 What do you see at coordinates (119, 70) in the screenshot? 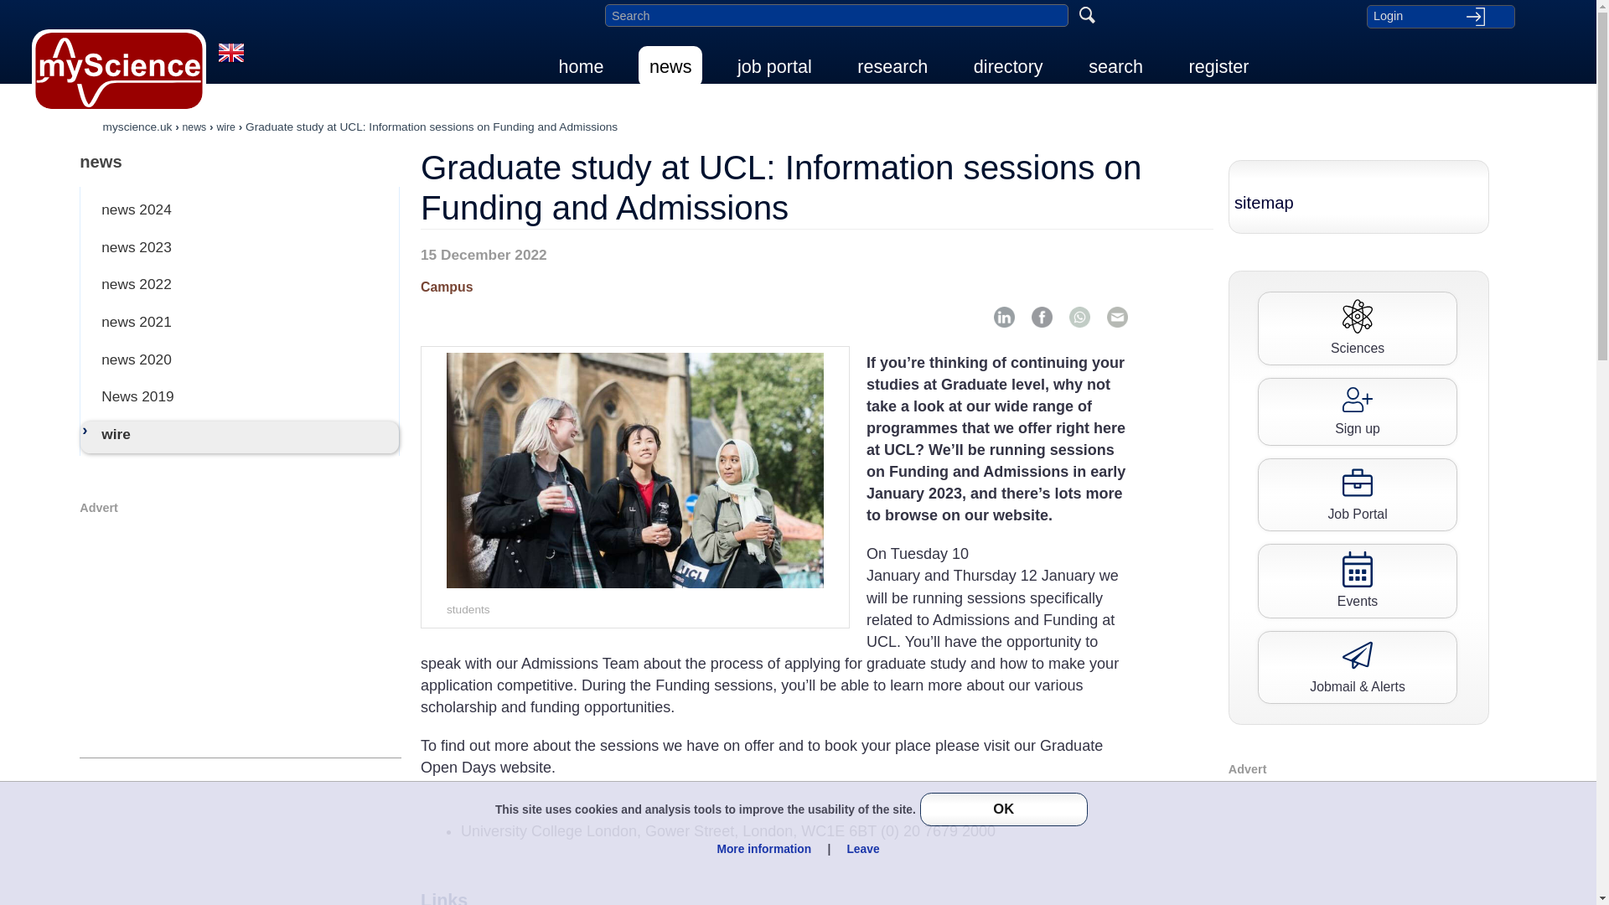
I see `myScience Home` at bounding box center [119, 70].